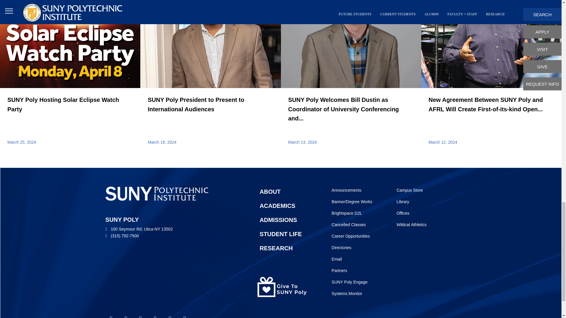 Image resolution: width=566 pixels, height=318 pixels. Describe the element at coordinates (353, 258) in the screenshot. I see `Email` at that location.